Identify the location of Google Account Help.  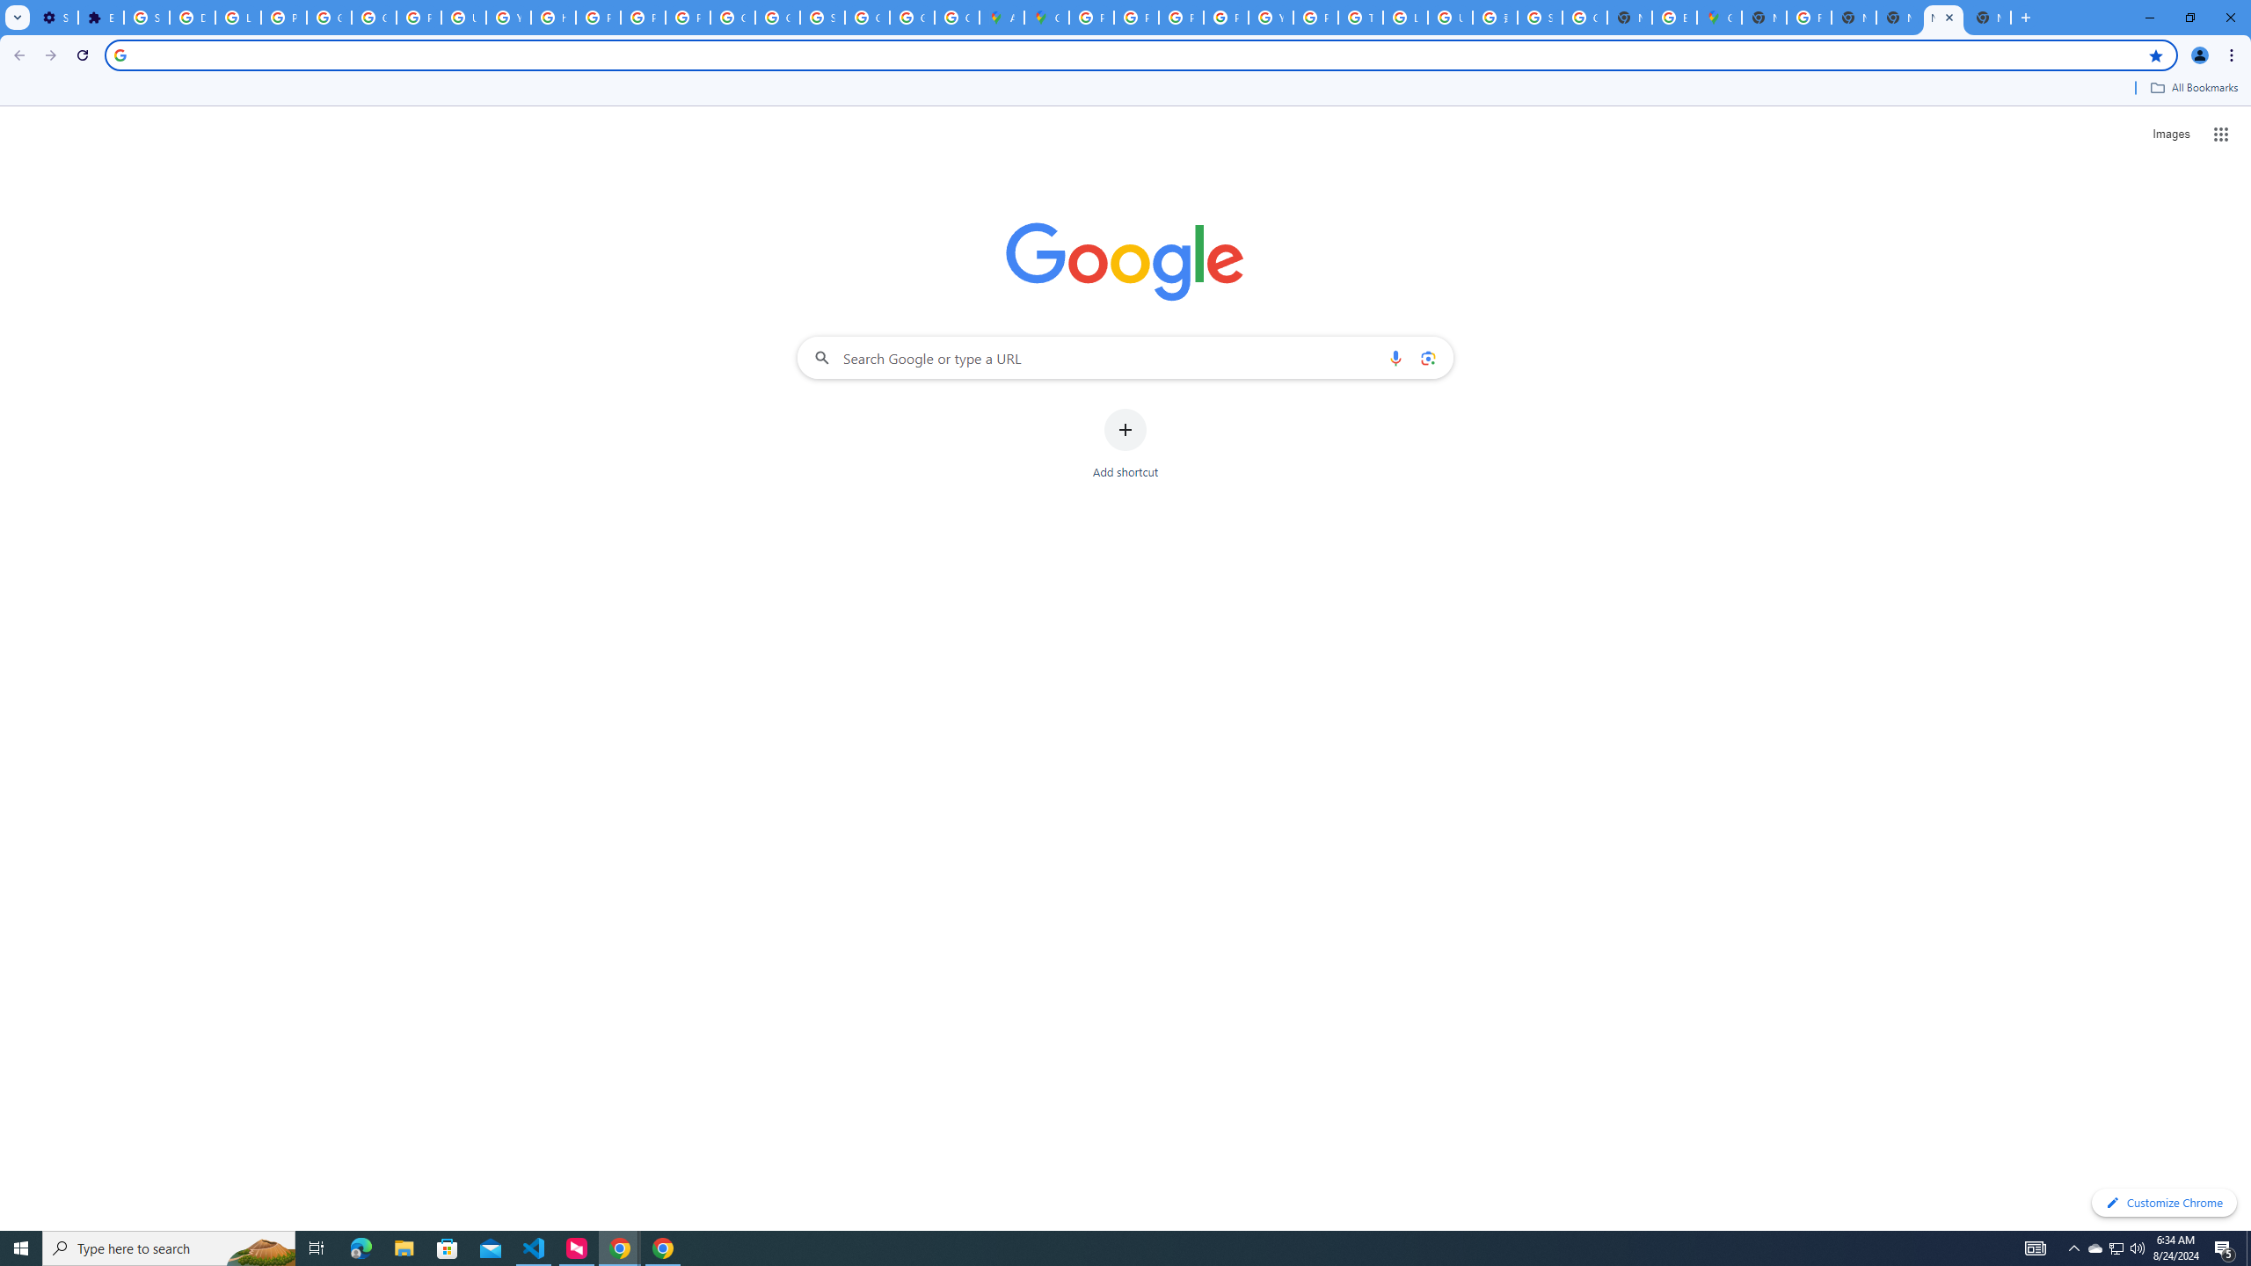
(329, 18).